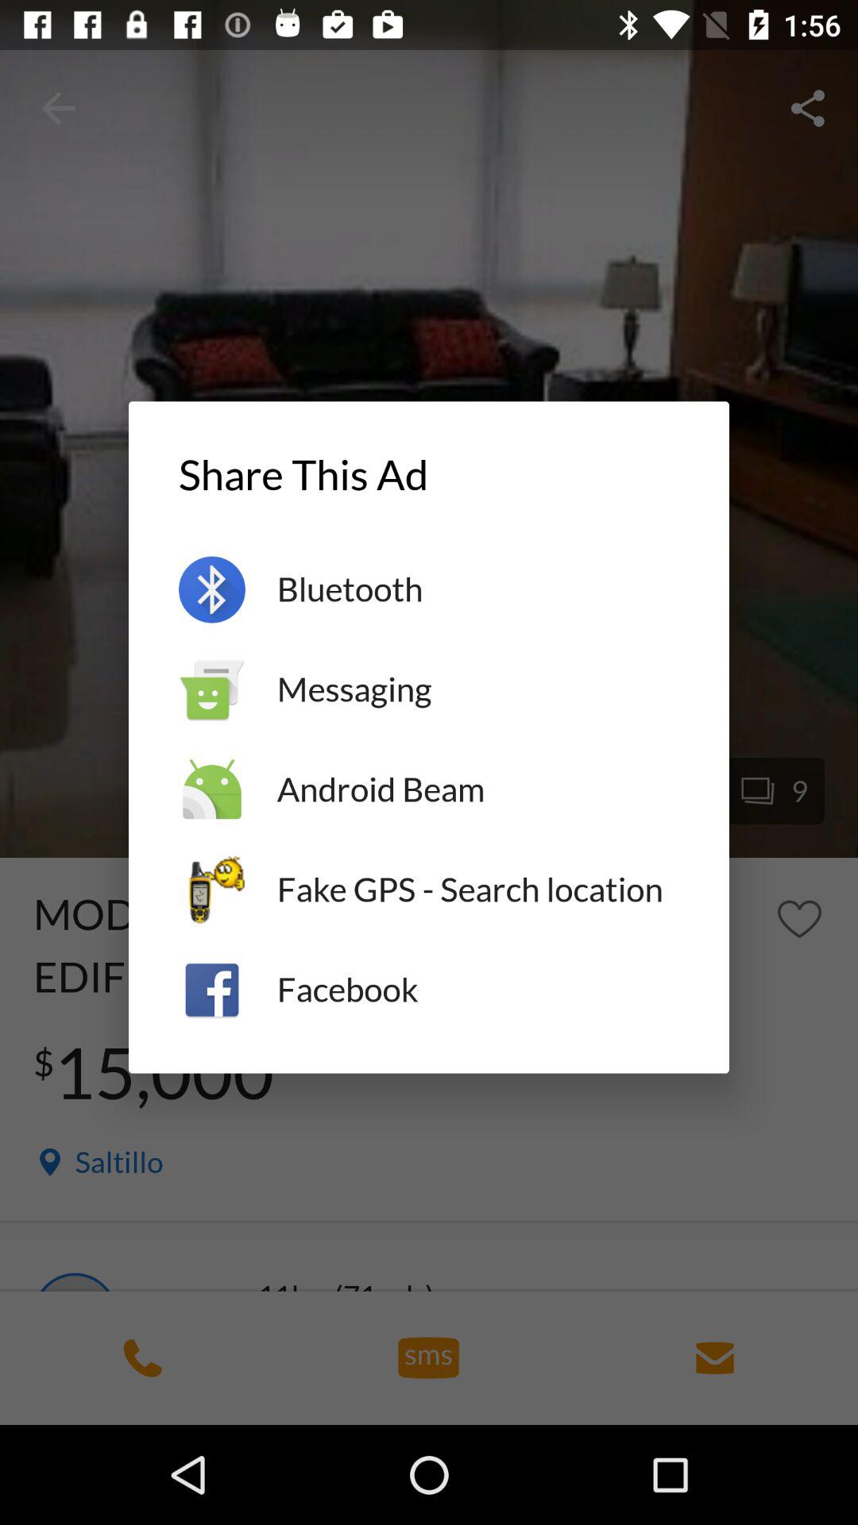 This screenshot has height=1525, width=858. Describe the element at coordinates (478, 689) in the screenshot. I see `launch the icon above android beam icon` at that location.